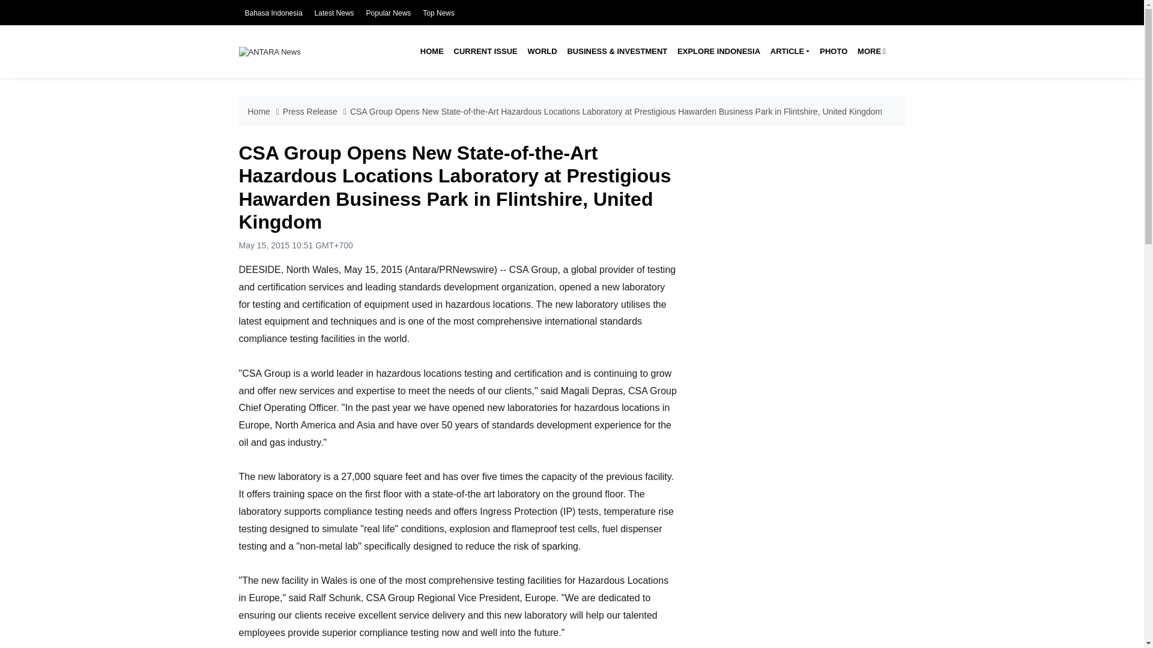 This screenshot has width=1153, height=648. I want to click on ARTICLE, so click(789, 52).